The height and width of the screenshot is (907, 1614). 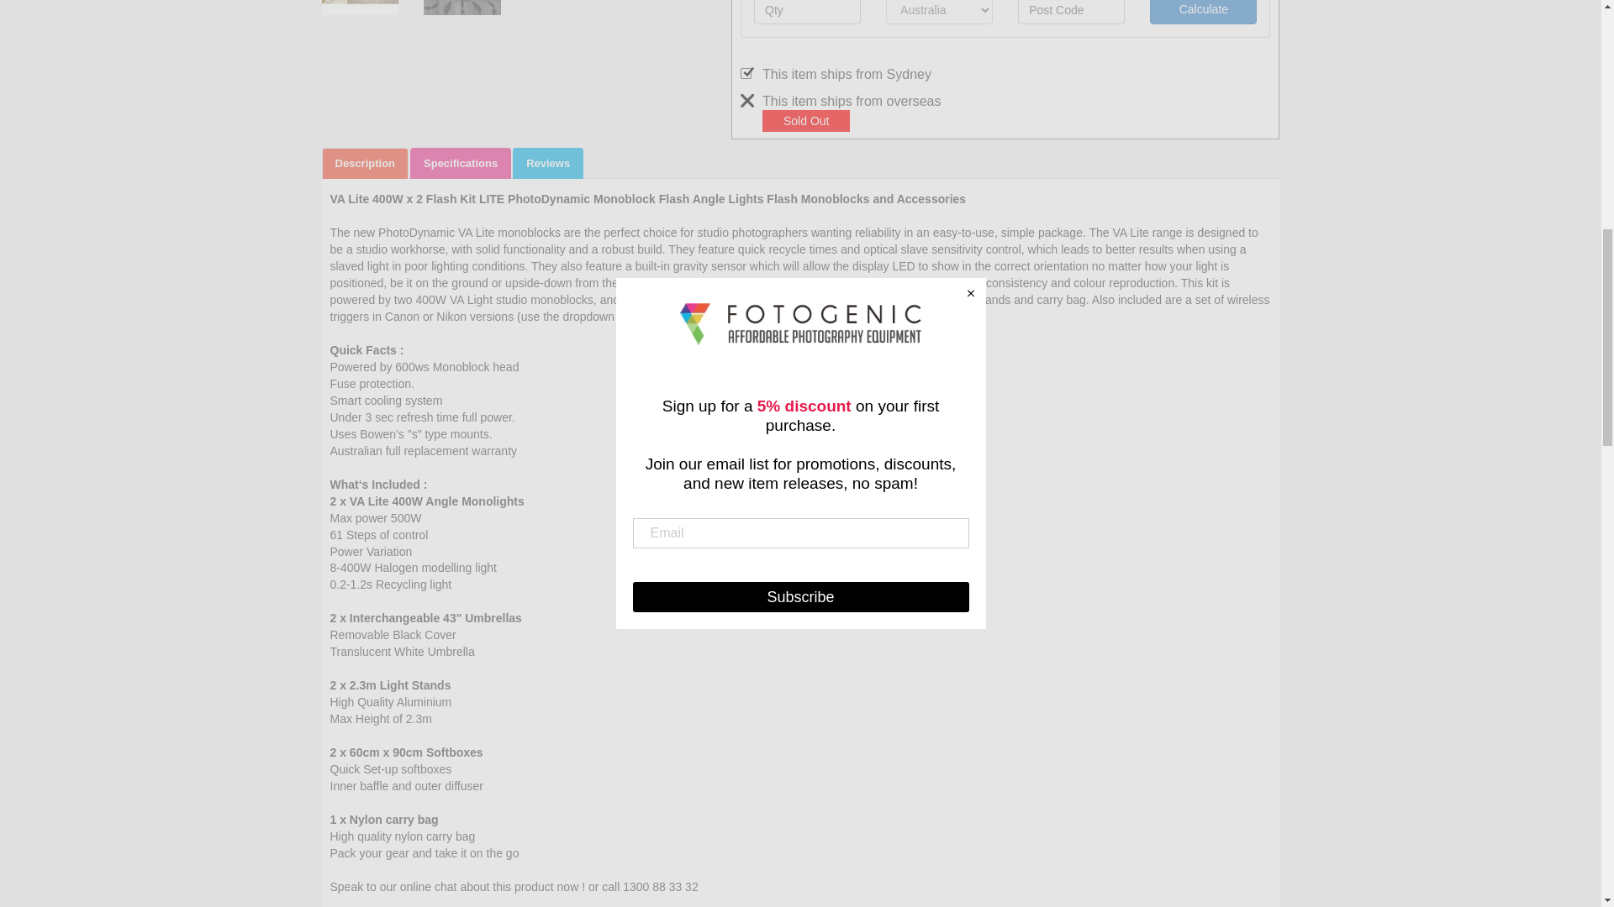 I want to click on Large View, so click(x=360, y=8).